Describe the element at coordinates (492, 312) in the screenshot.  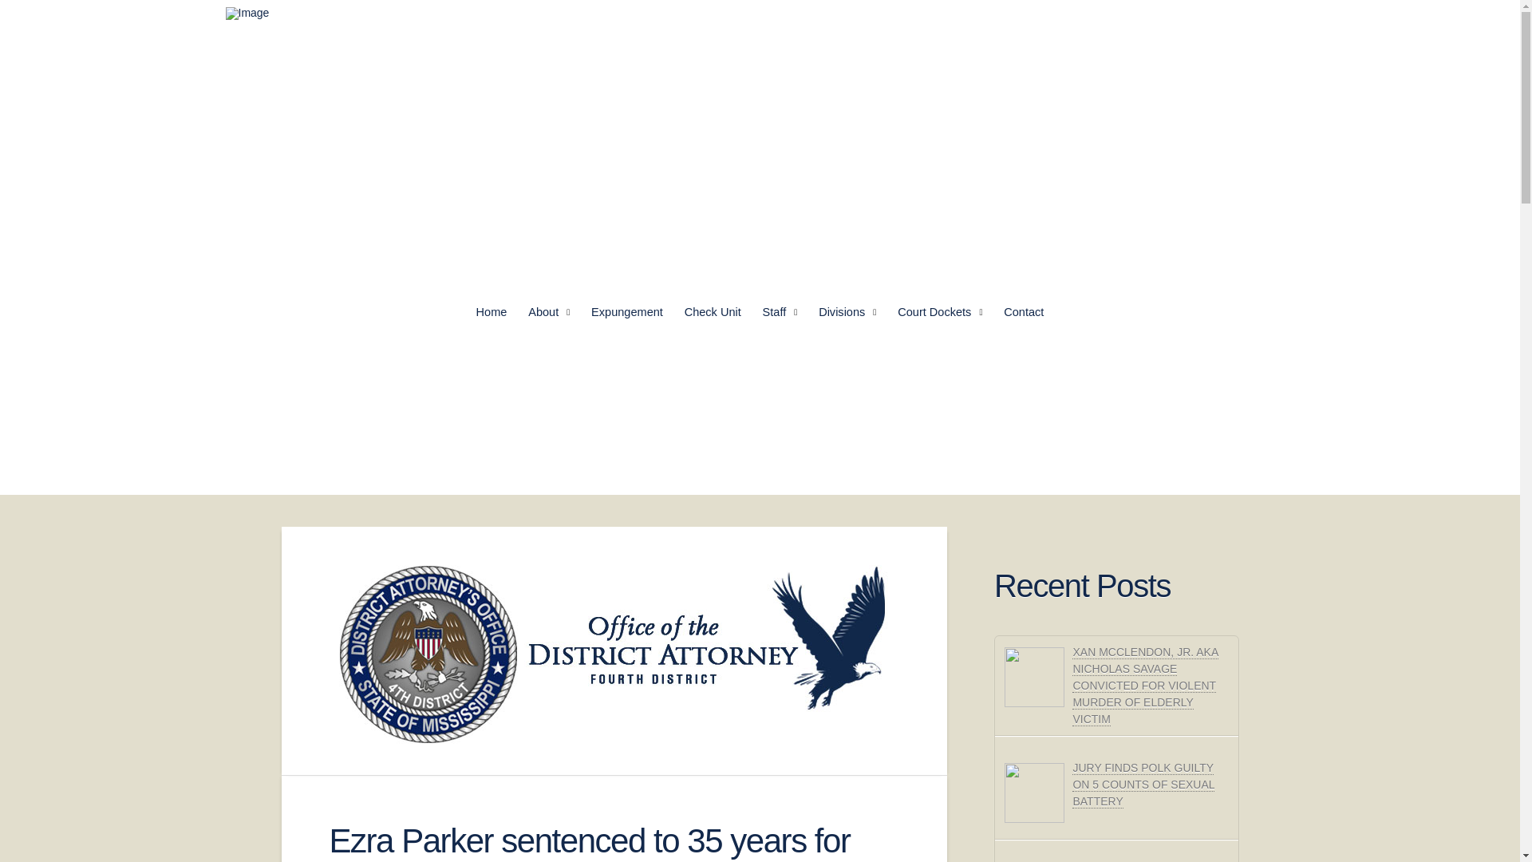
I see `Home` at that location.